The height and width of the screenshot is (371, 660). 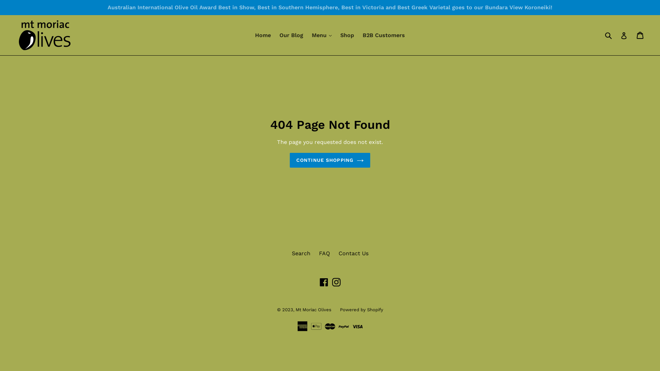 I want to click on Facebook, so click(x=324, y=282).